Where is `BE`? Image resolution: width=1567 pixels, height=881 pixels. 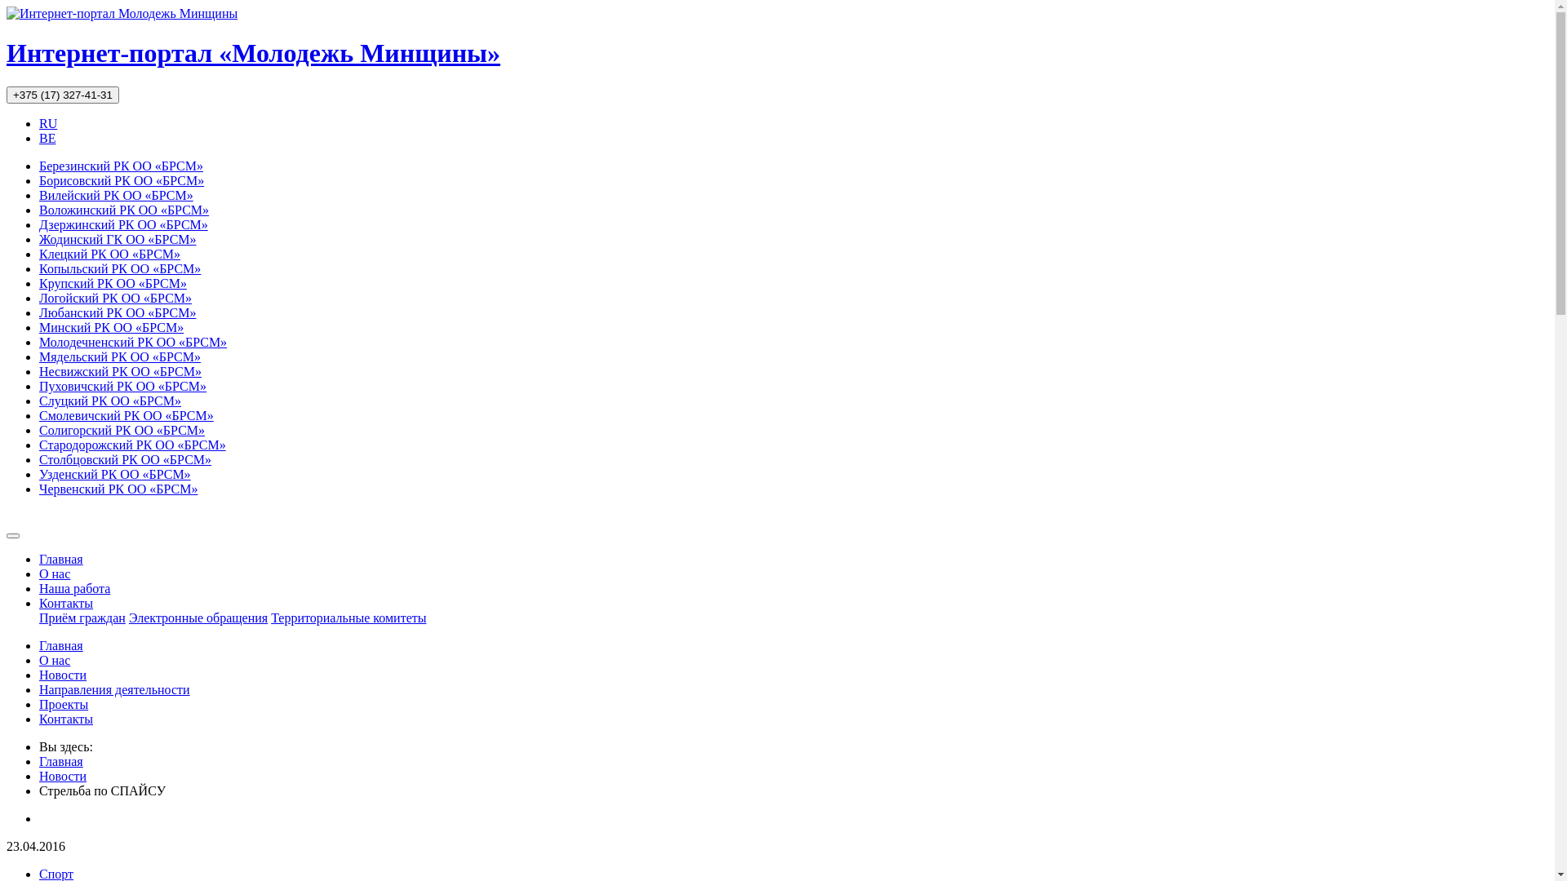 BE is located at coordinates (47, 139).